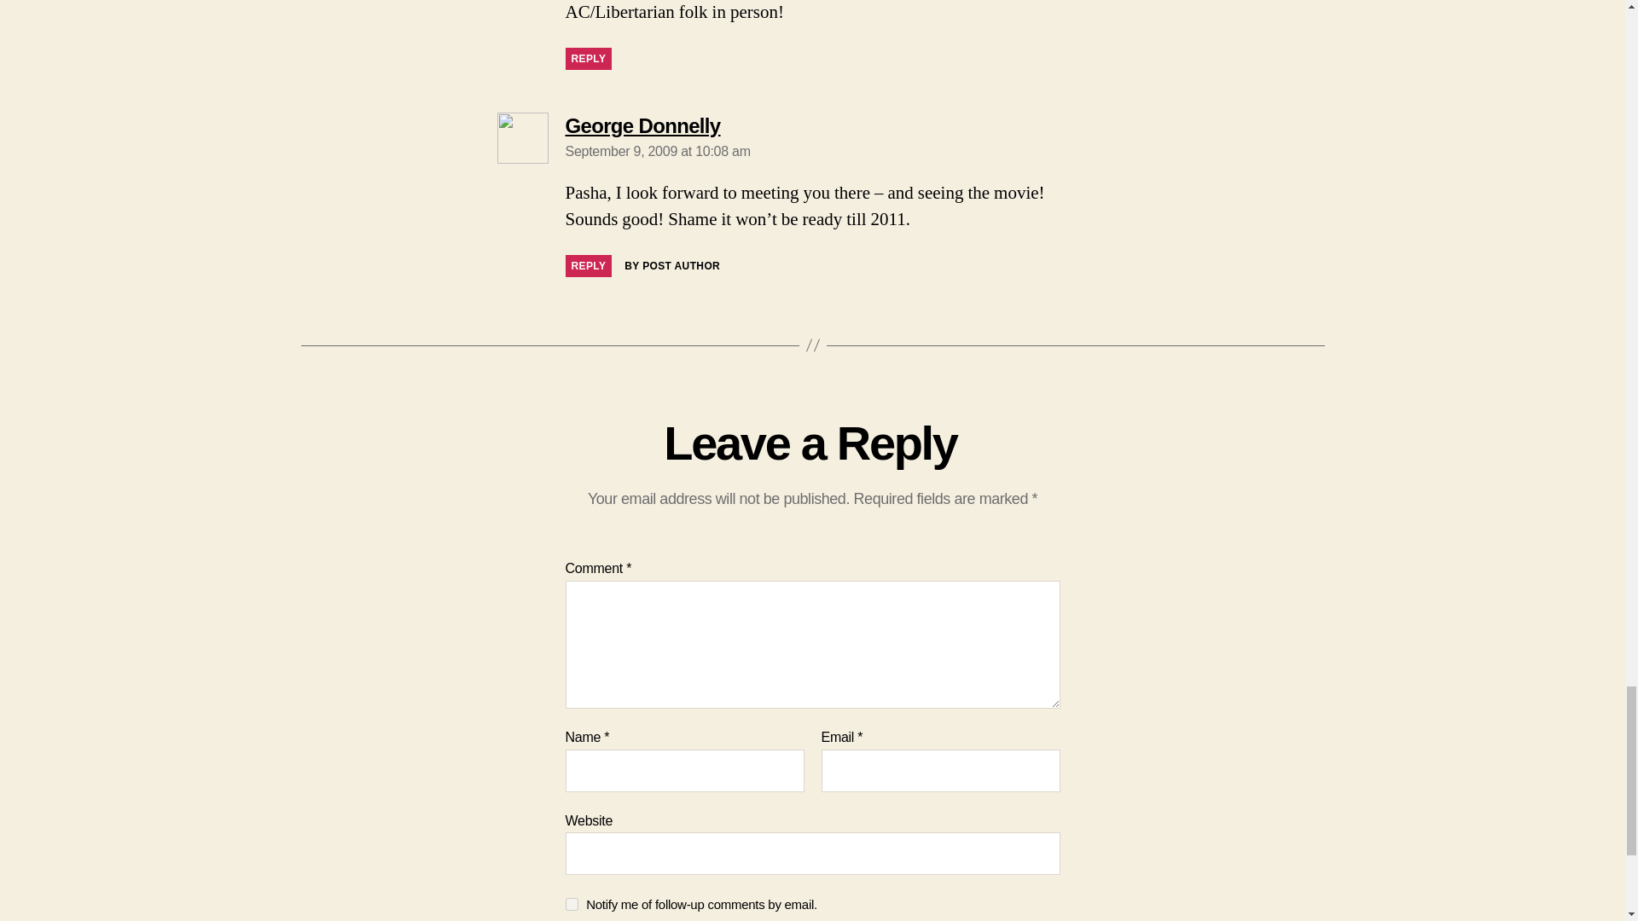  I want to click on September 9, 2009 at 10:08 am, so click(657, 150).